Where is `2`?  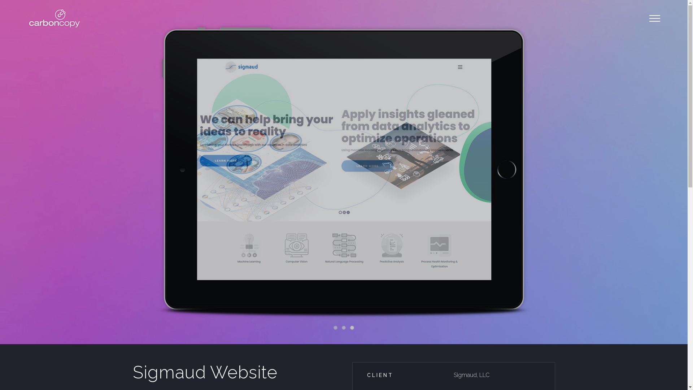 2 is located at coordinates (344, 328).